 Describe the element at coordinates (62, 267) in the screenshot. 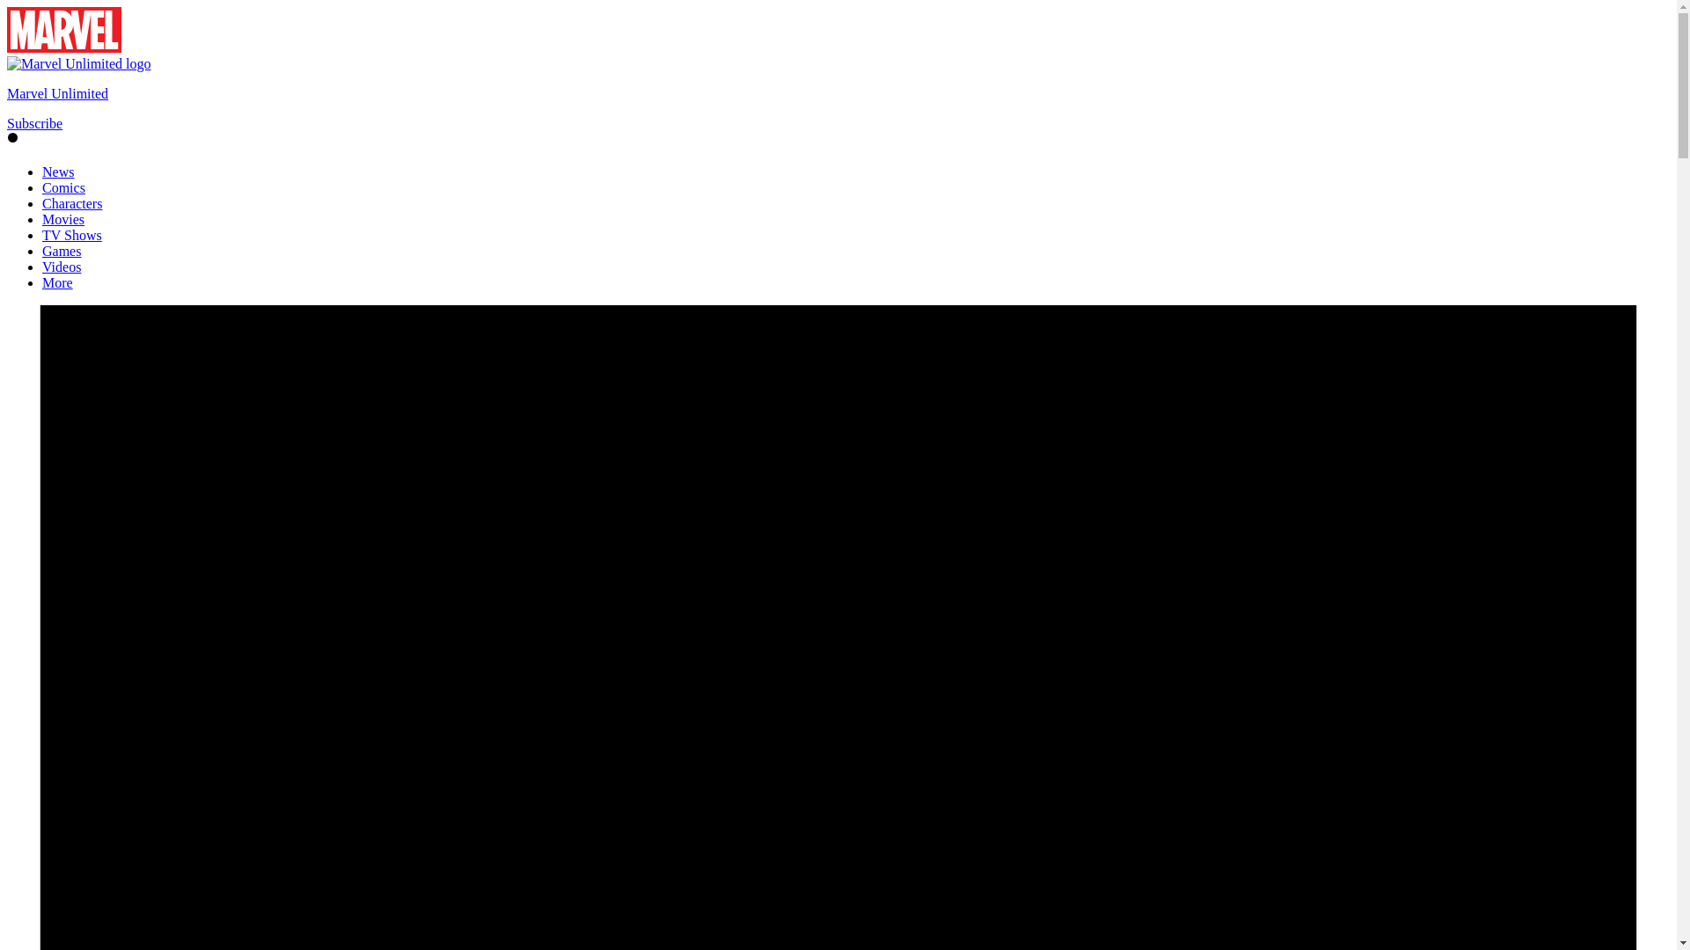

I see `Videos` at that location.